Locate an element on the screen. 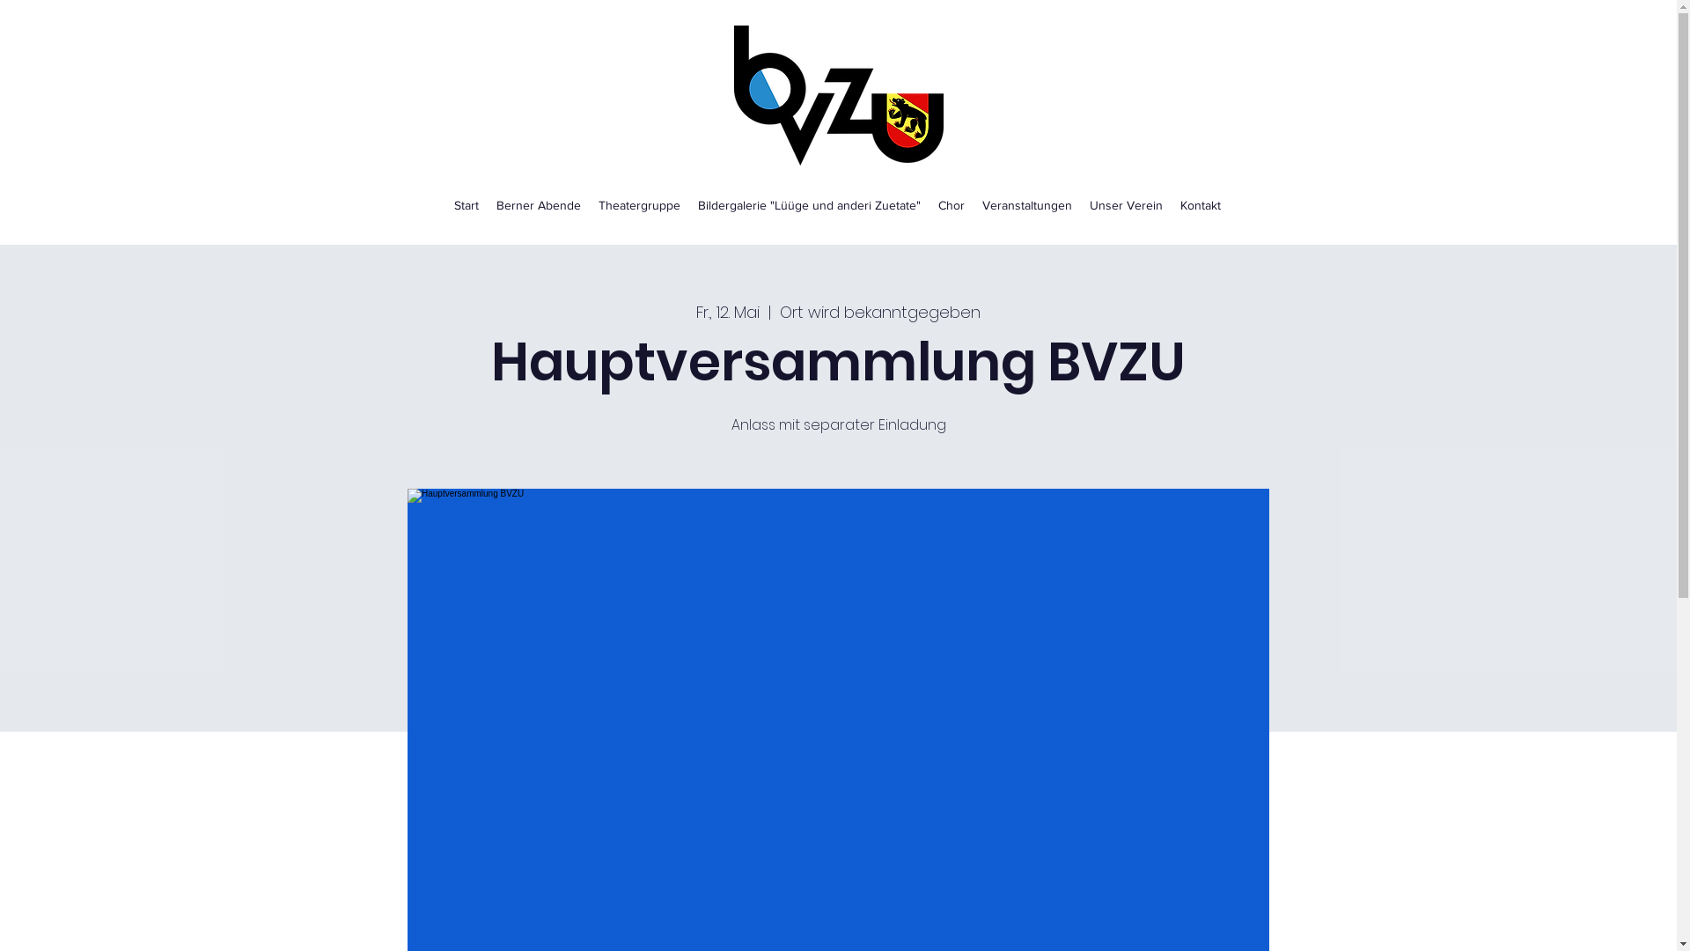 This screenshot has height=951, width=1690. Start is located at coordinates (467, 205).